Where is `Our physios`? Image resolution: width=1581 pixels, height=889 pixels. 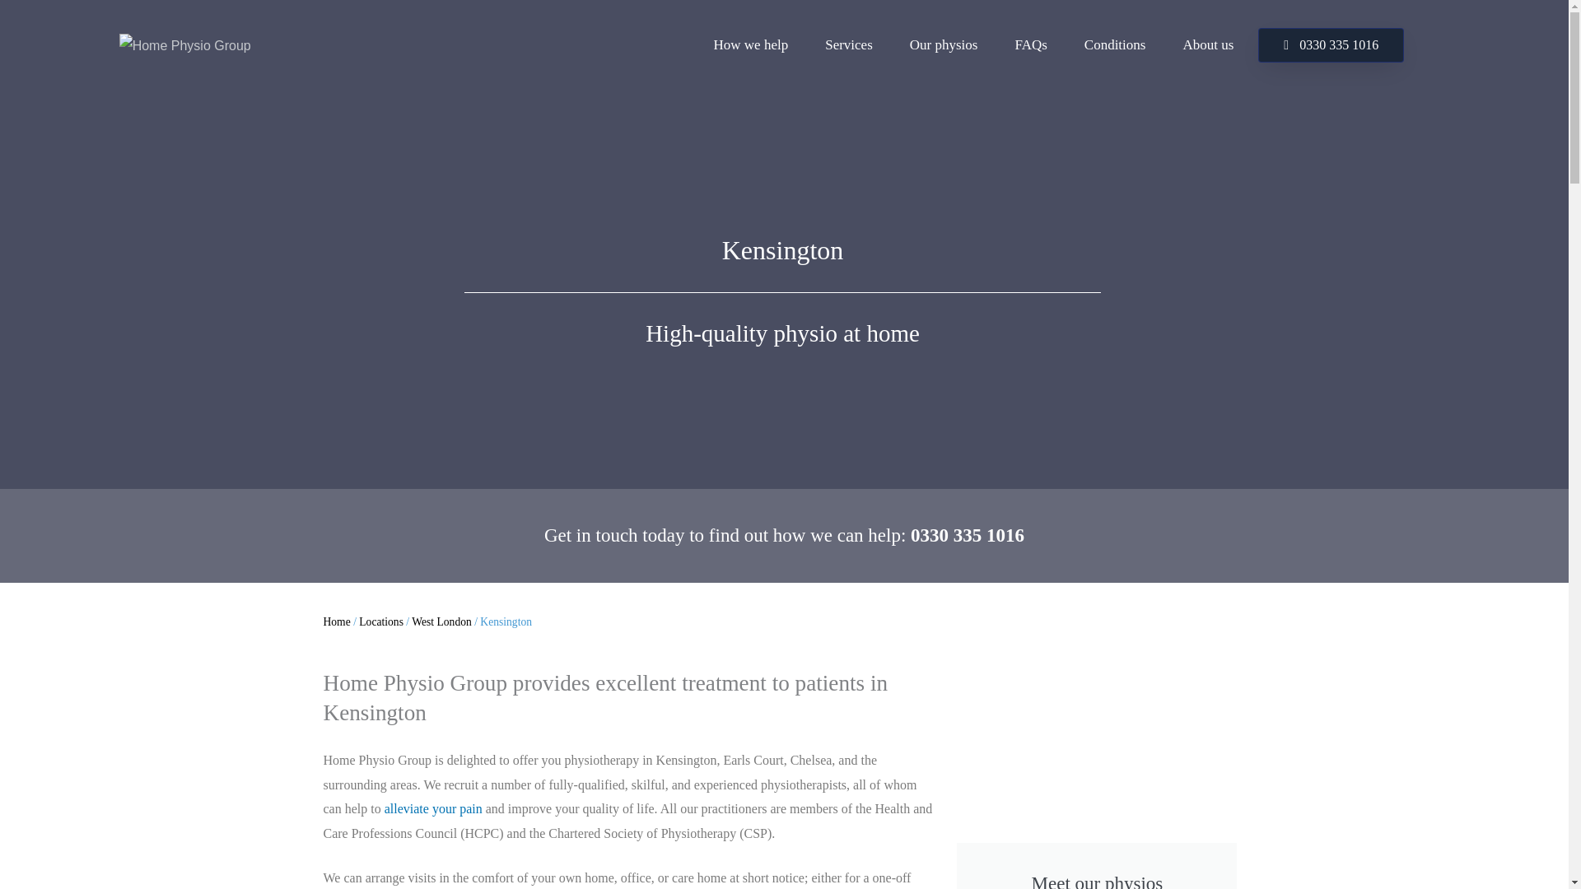
Our physios is located at coordinates (944, 44).